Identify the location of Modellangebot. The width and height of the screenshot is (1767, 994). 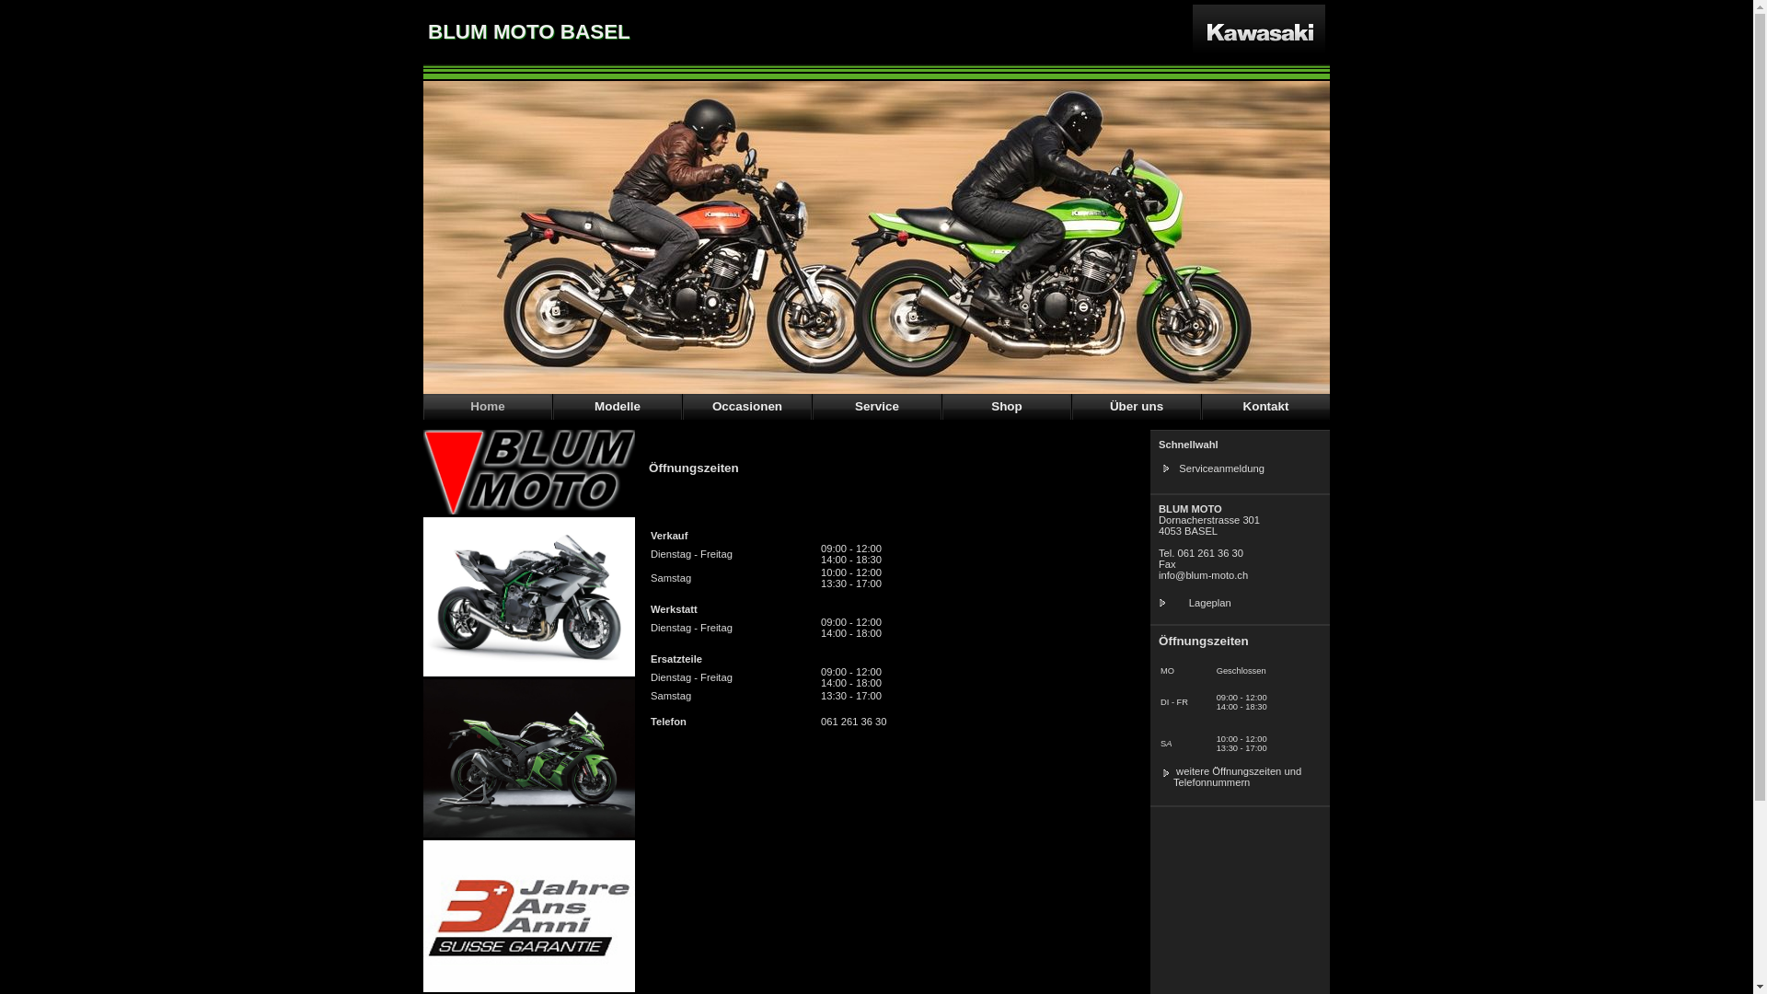
(529, 676).